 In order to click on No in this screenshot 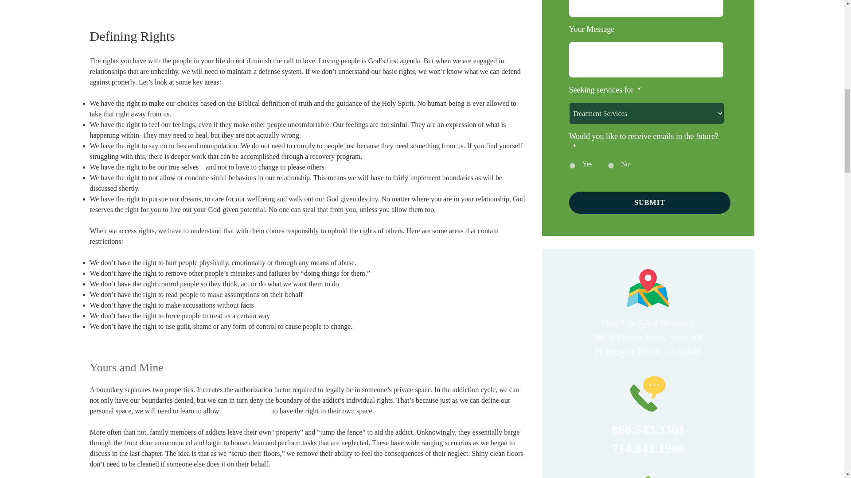, I will do `click(611, 166)`.